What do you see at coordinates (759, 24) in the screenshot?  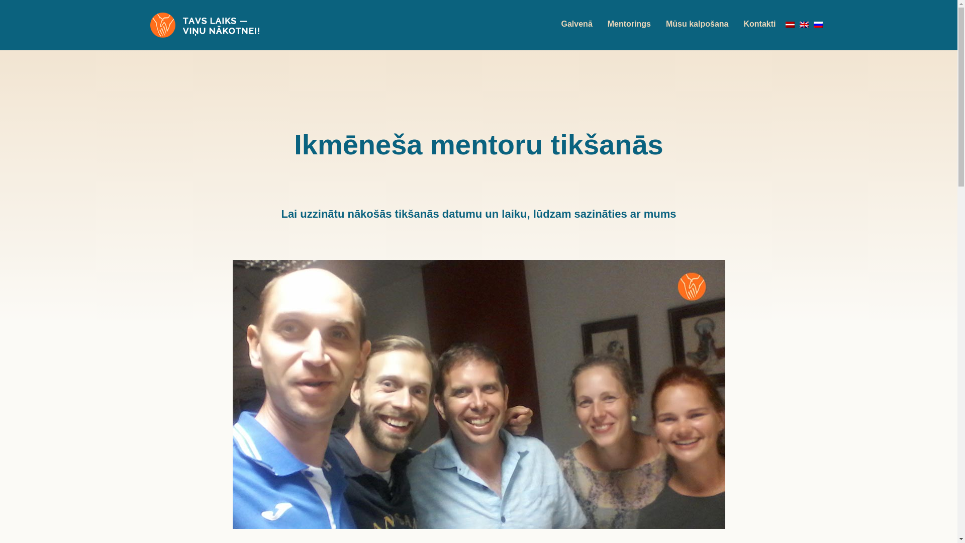 I see `Kontakti` at bounding box center [759, 24].